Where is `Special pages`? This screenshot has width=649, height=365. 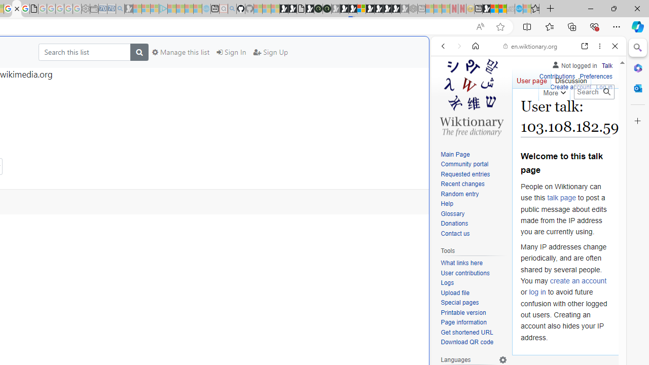 Special pages is located at coordinates (474, 303).